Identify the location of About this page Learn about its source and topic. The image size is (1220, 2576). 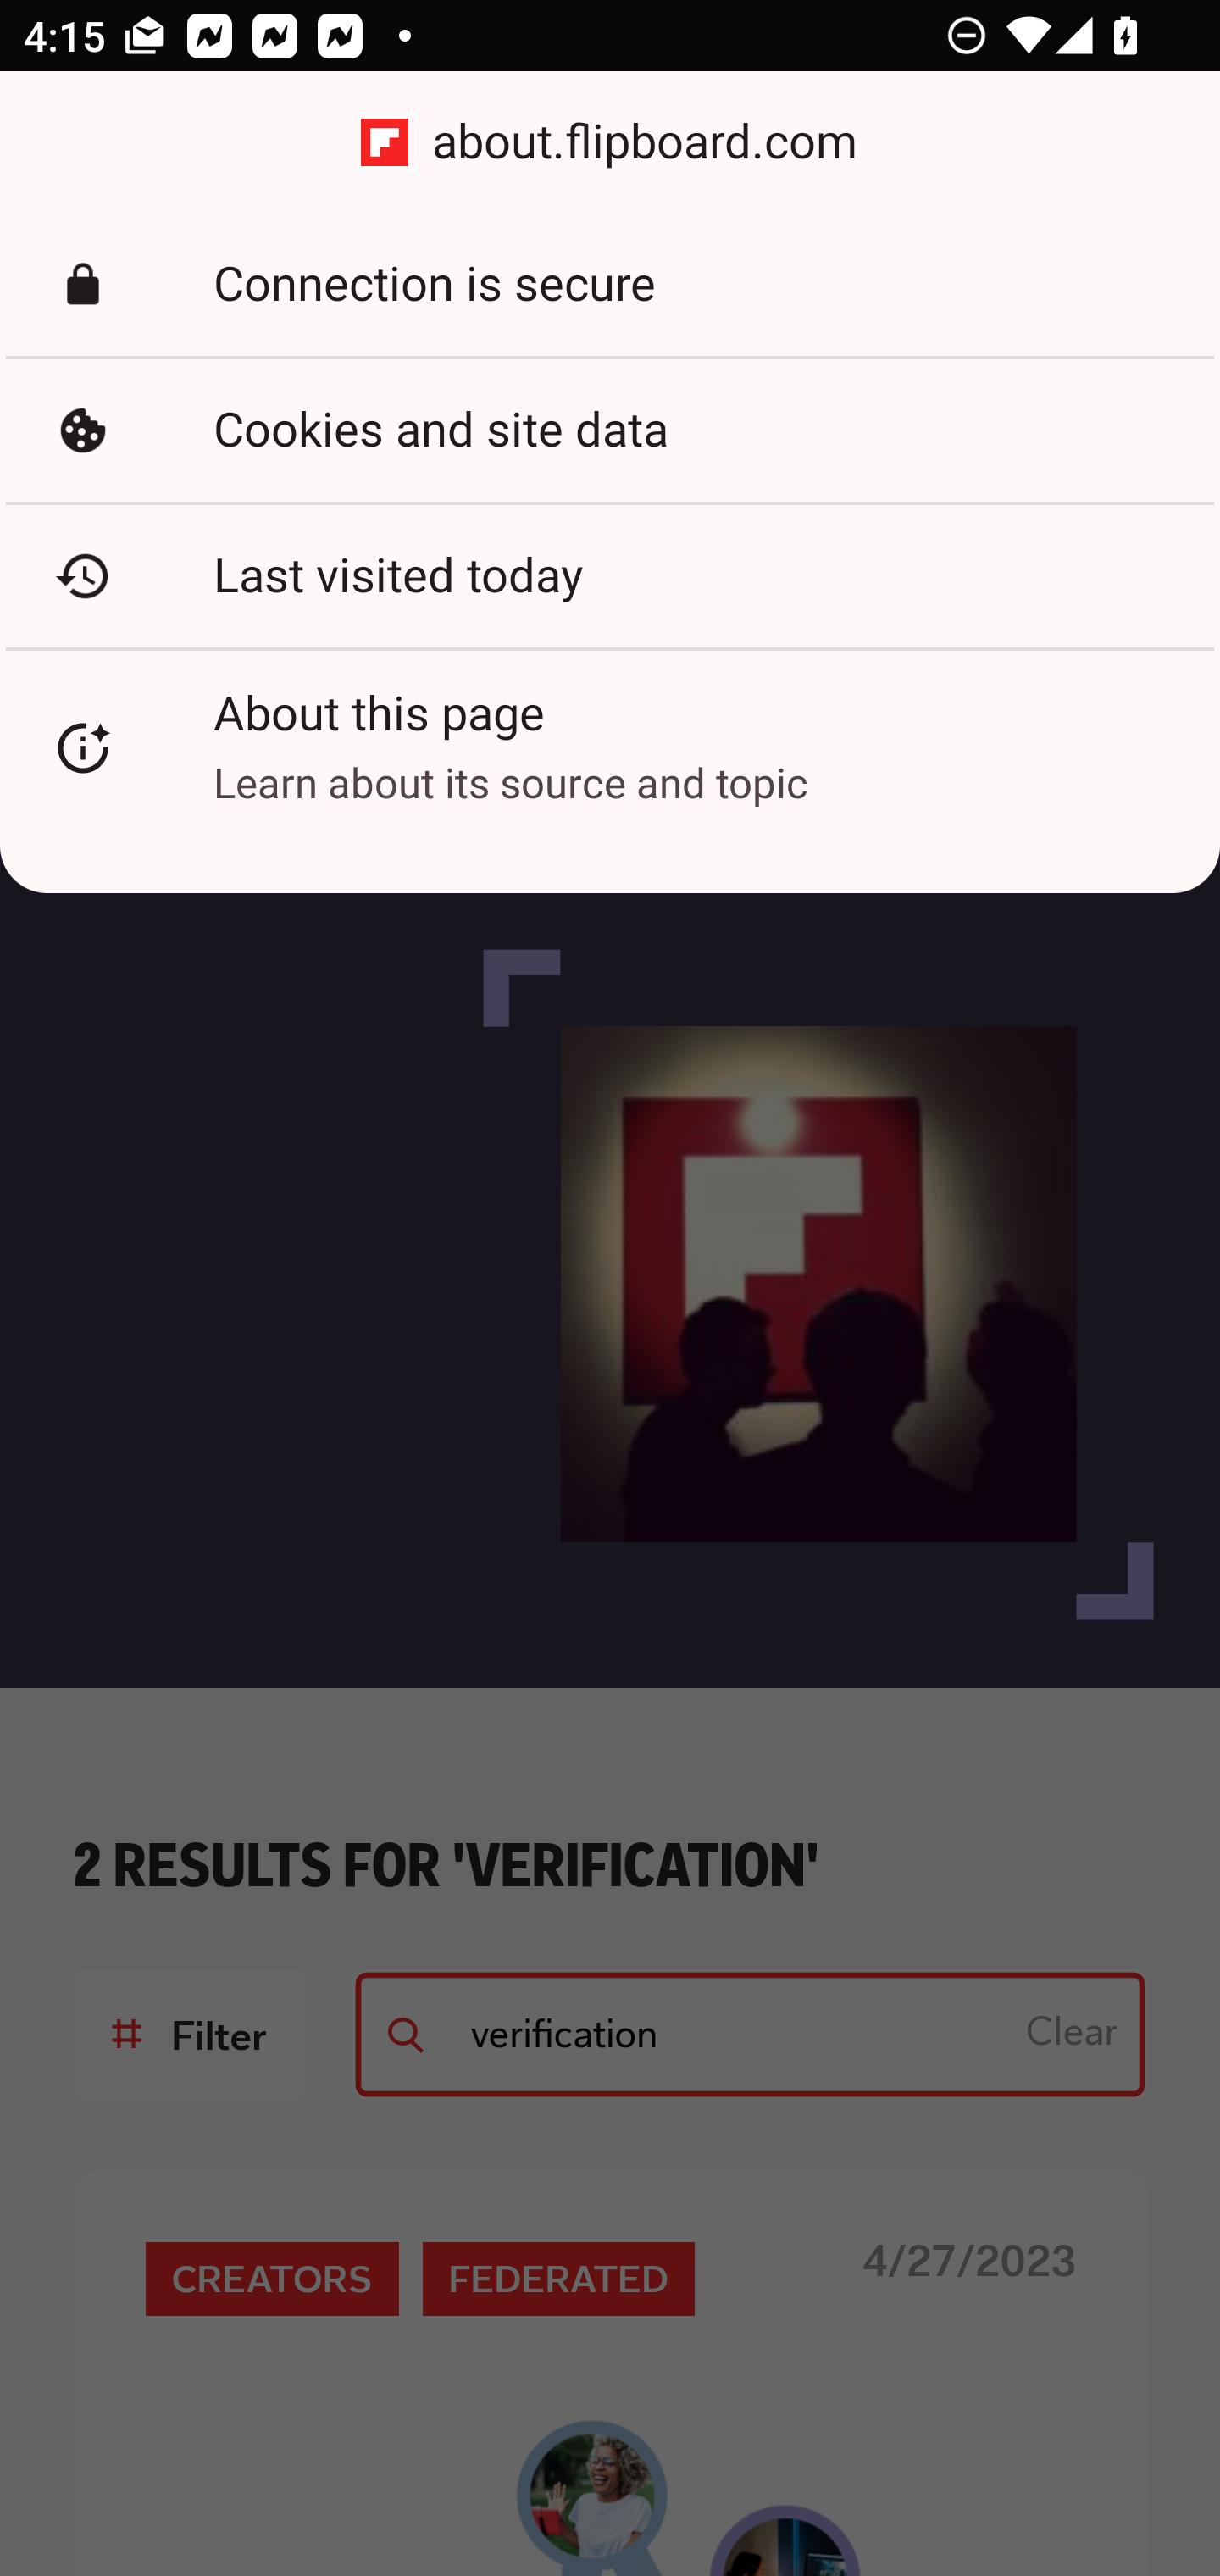
(610, 748).